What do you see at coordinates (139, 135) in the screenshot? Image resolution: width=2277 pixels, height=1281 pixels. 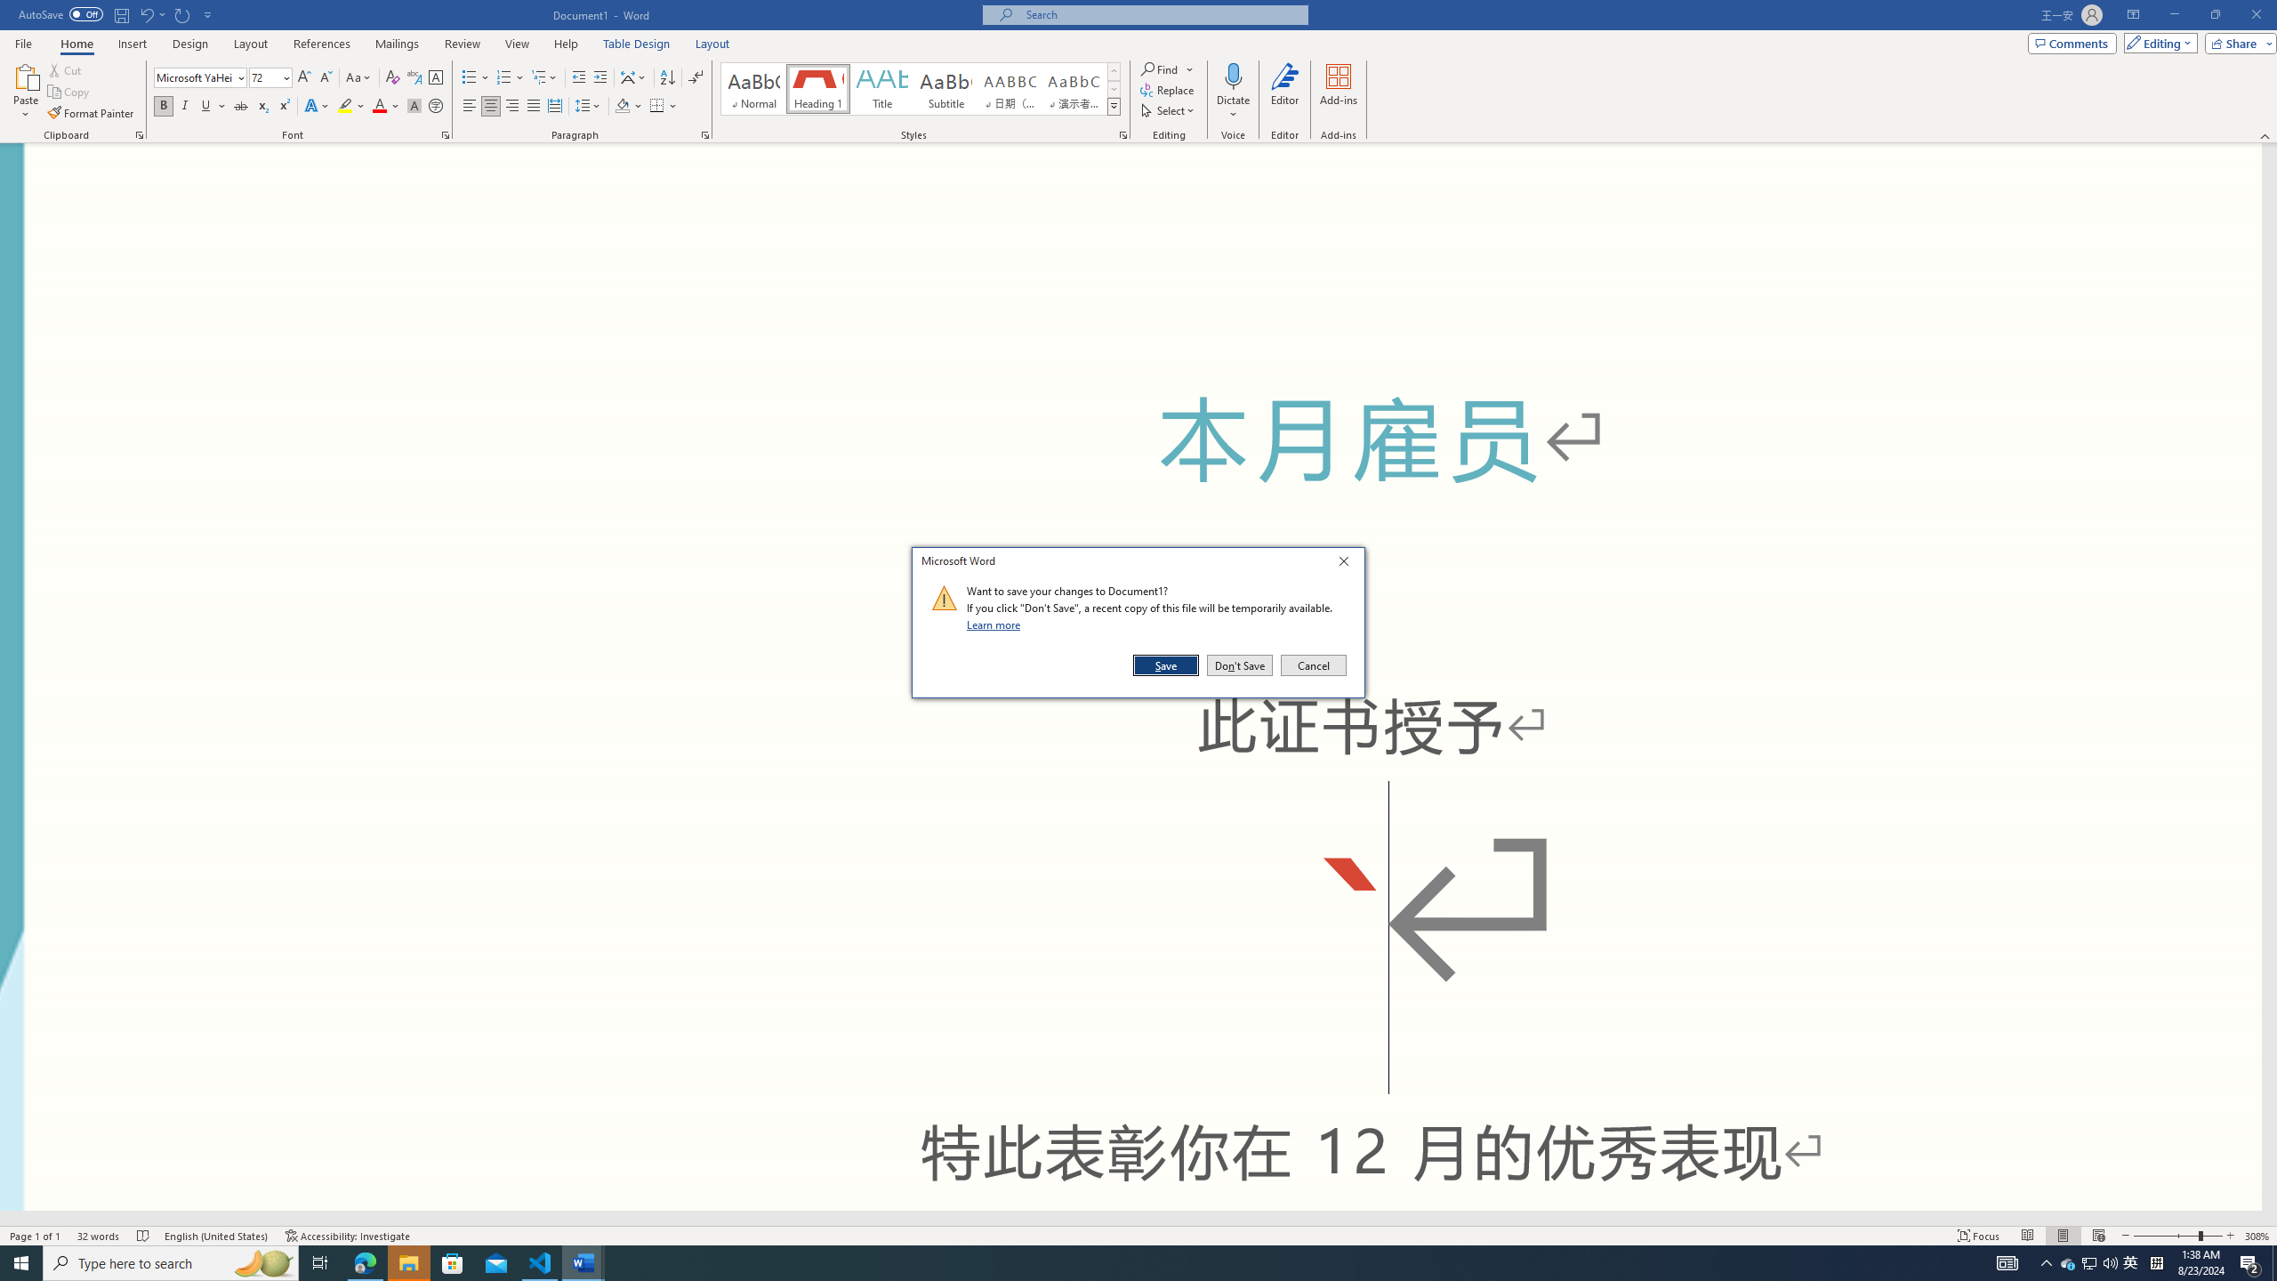 I see `Office Clipboard...` at bounding box center [139, 135].